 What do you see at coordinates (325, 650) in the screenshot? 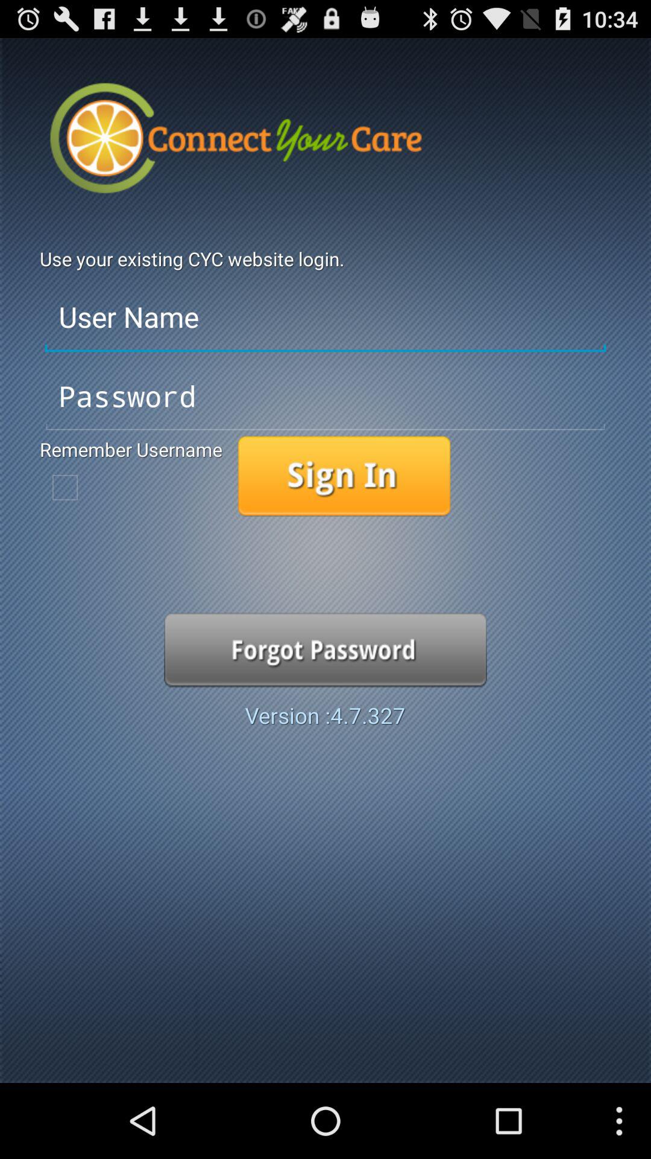
I see `go to forgot password` at bounding box center [325, 650].